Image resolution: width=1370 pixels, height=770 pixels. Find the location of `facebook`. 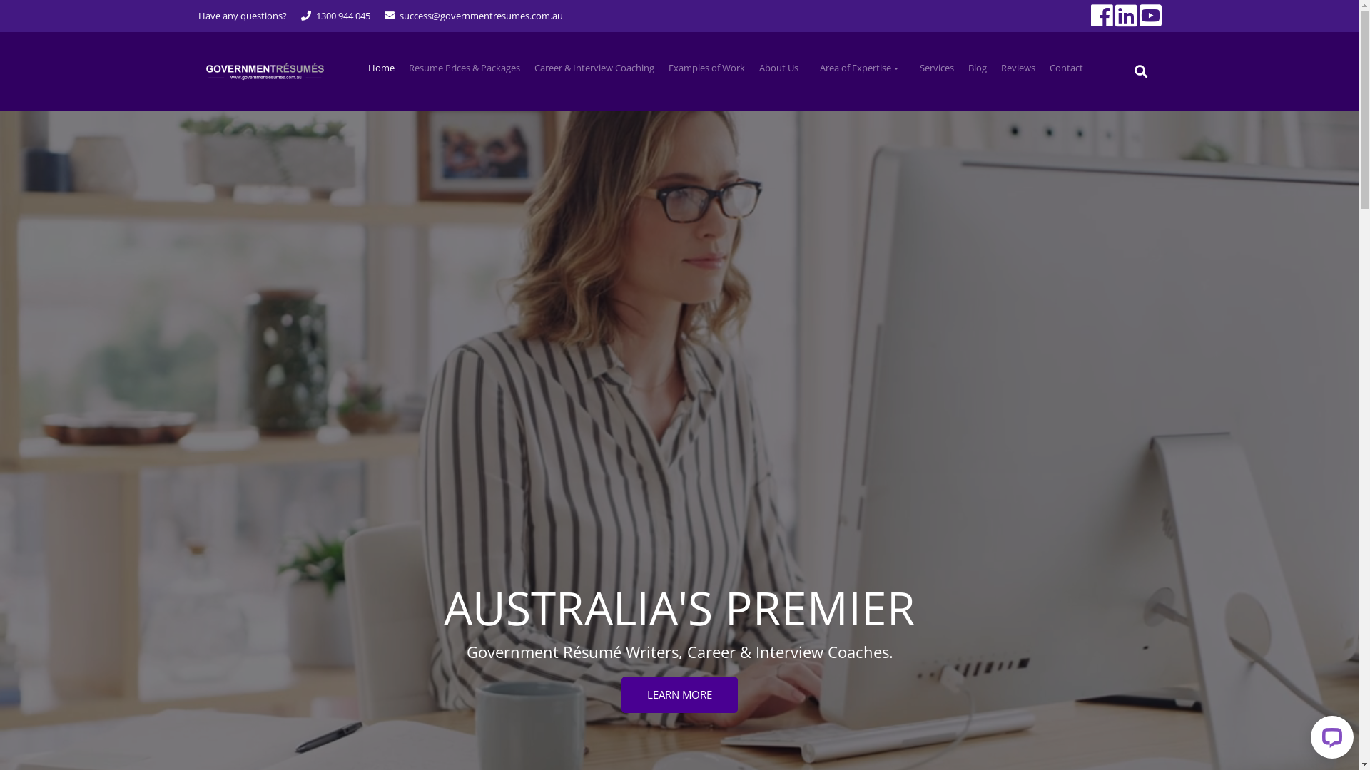

facebook is located at coordinates (1100, 13).